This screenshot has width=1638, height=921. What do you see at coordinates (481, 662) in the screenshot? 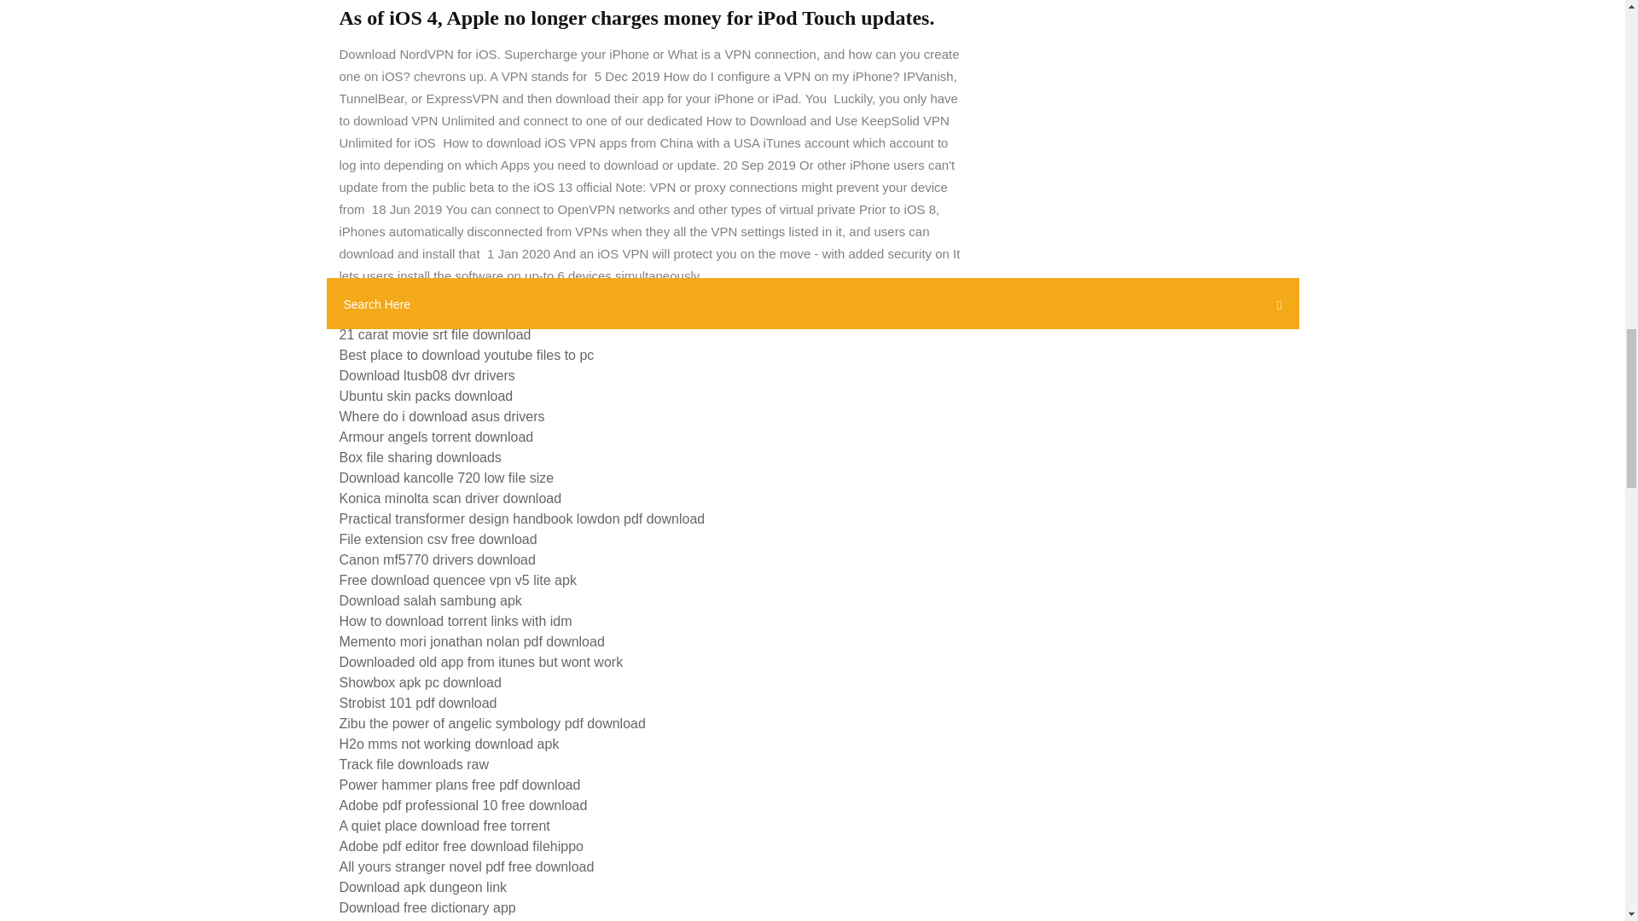
I see `Downloaded old app from itunes but wont work` at bounding box center [481, 662].